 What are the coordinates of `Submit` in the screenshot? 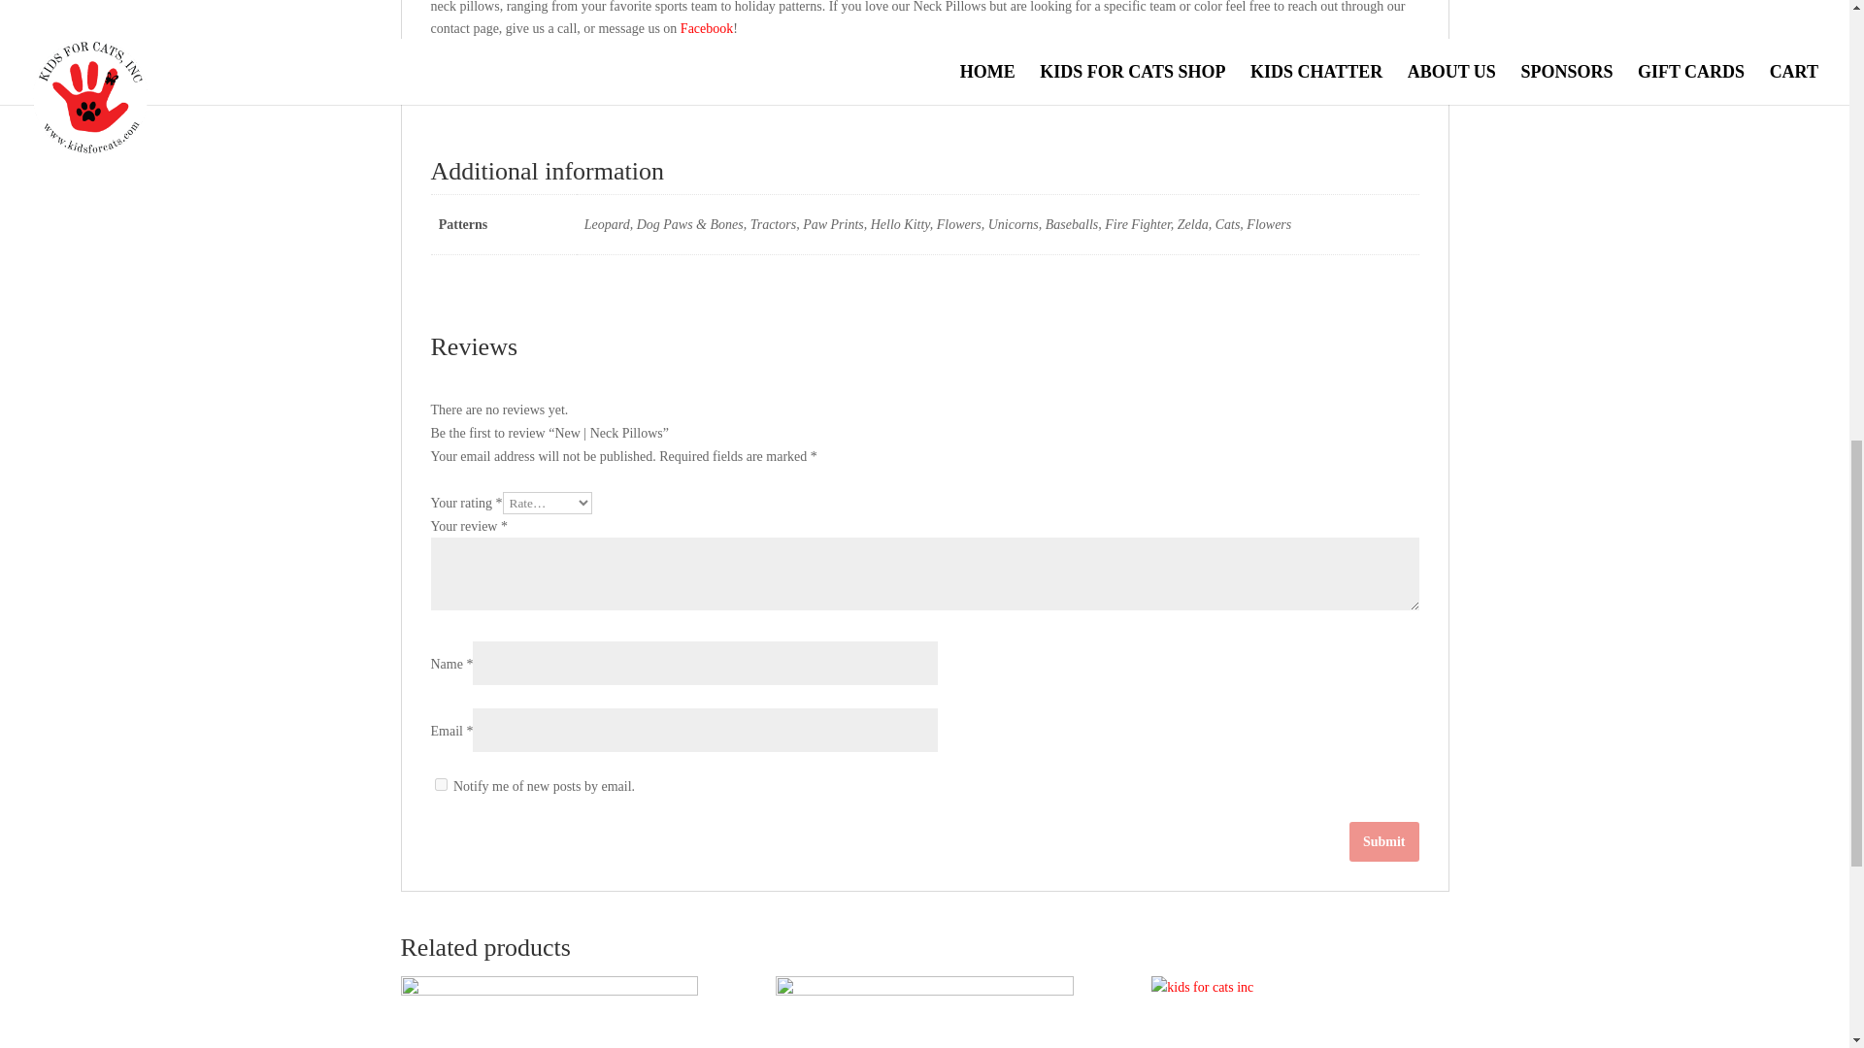 It's located at (1384, 840).